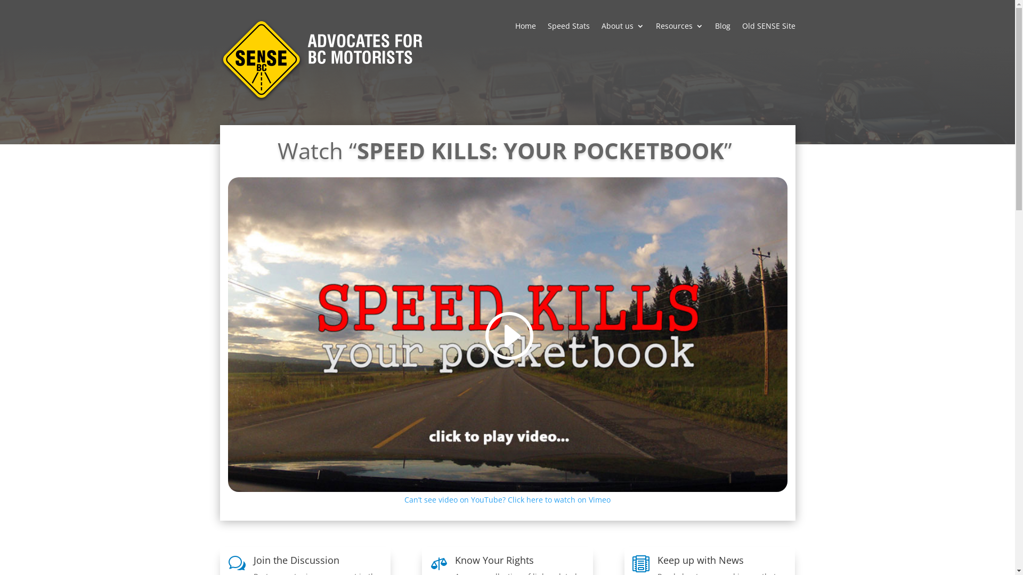  What do you see at coordinates (525, 34) in the screenshot?
I see `Home` at bounding box center [525, 34].